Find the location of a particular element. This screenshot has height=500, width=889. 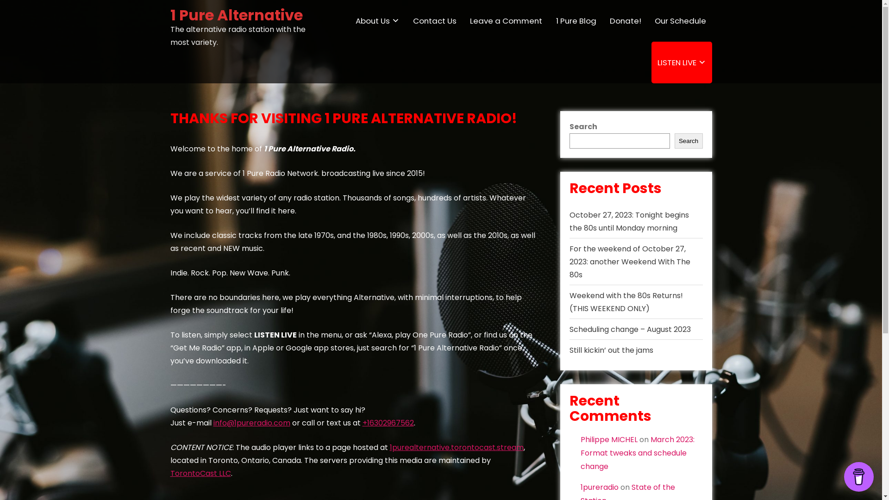

info@1pureradio.com is located at coordinates (251, 423).